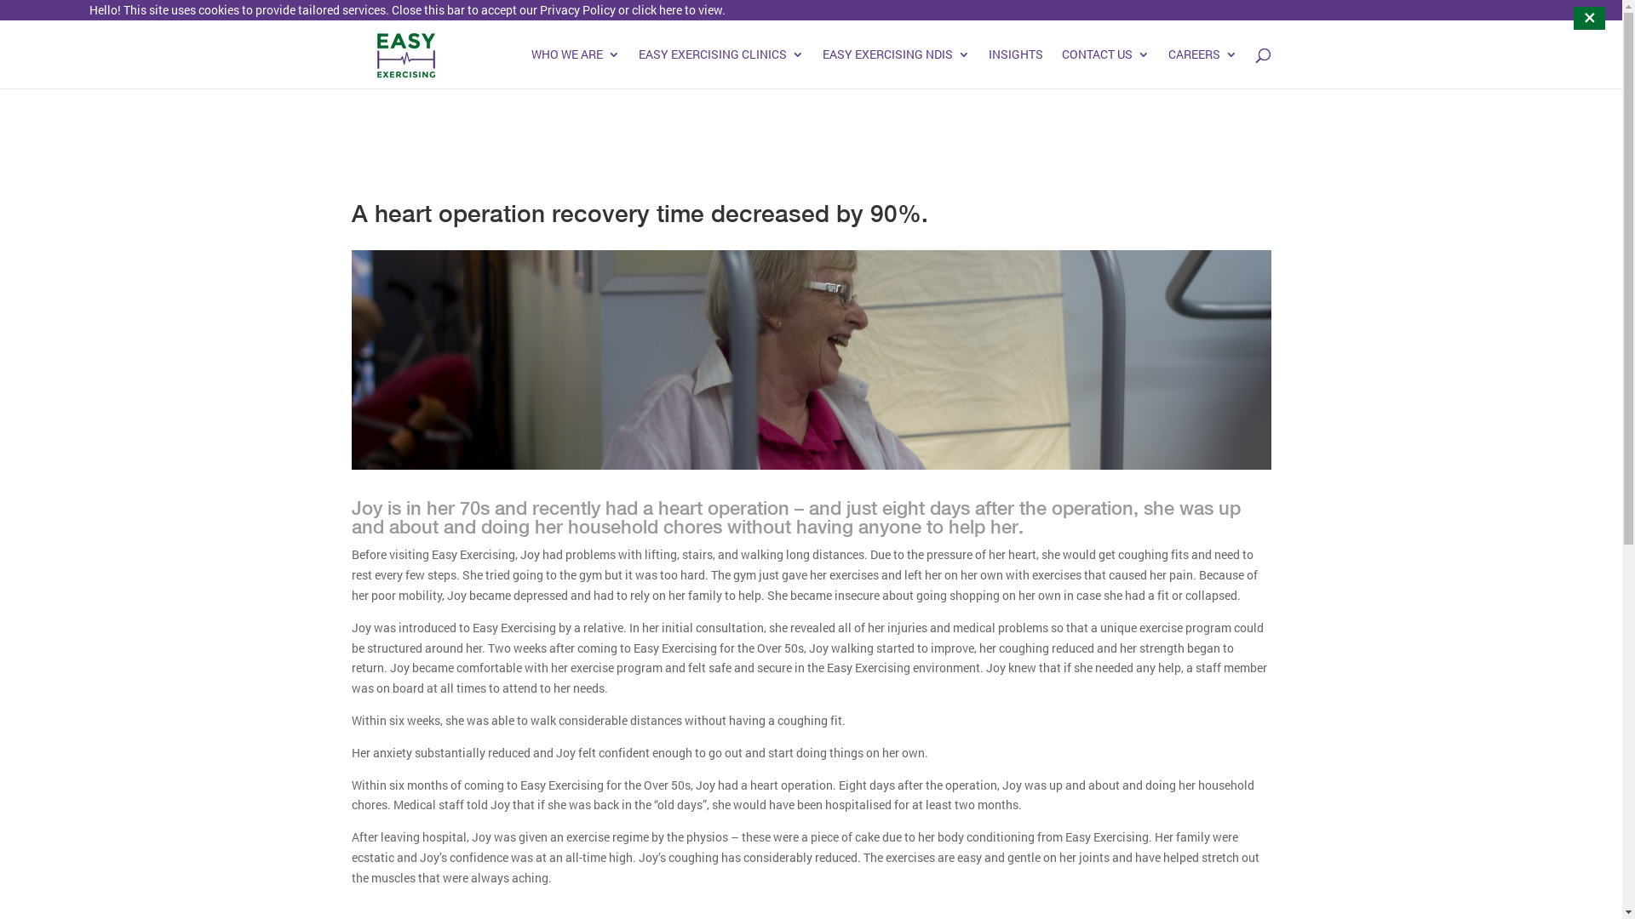  Describe the element at coordinates (1105, 68) in the screenshot. I see `CONTACT US` at that location.